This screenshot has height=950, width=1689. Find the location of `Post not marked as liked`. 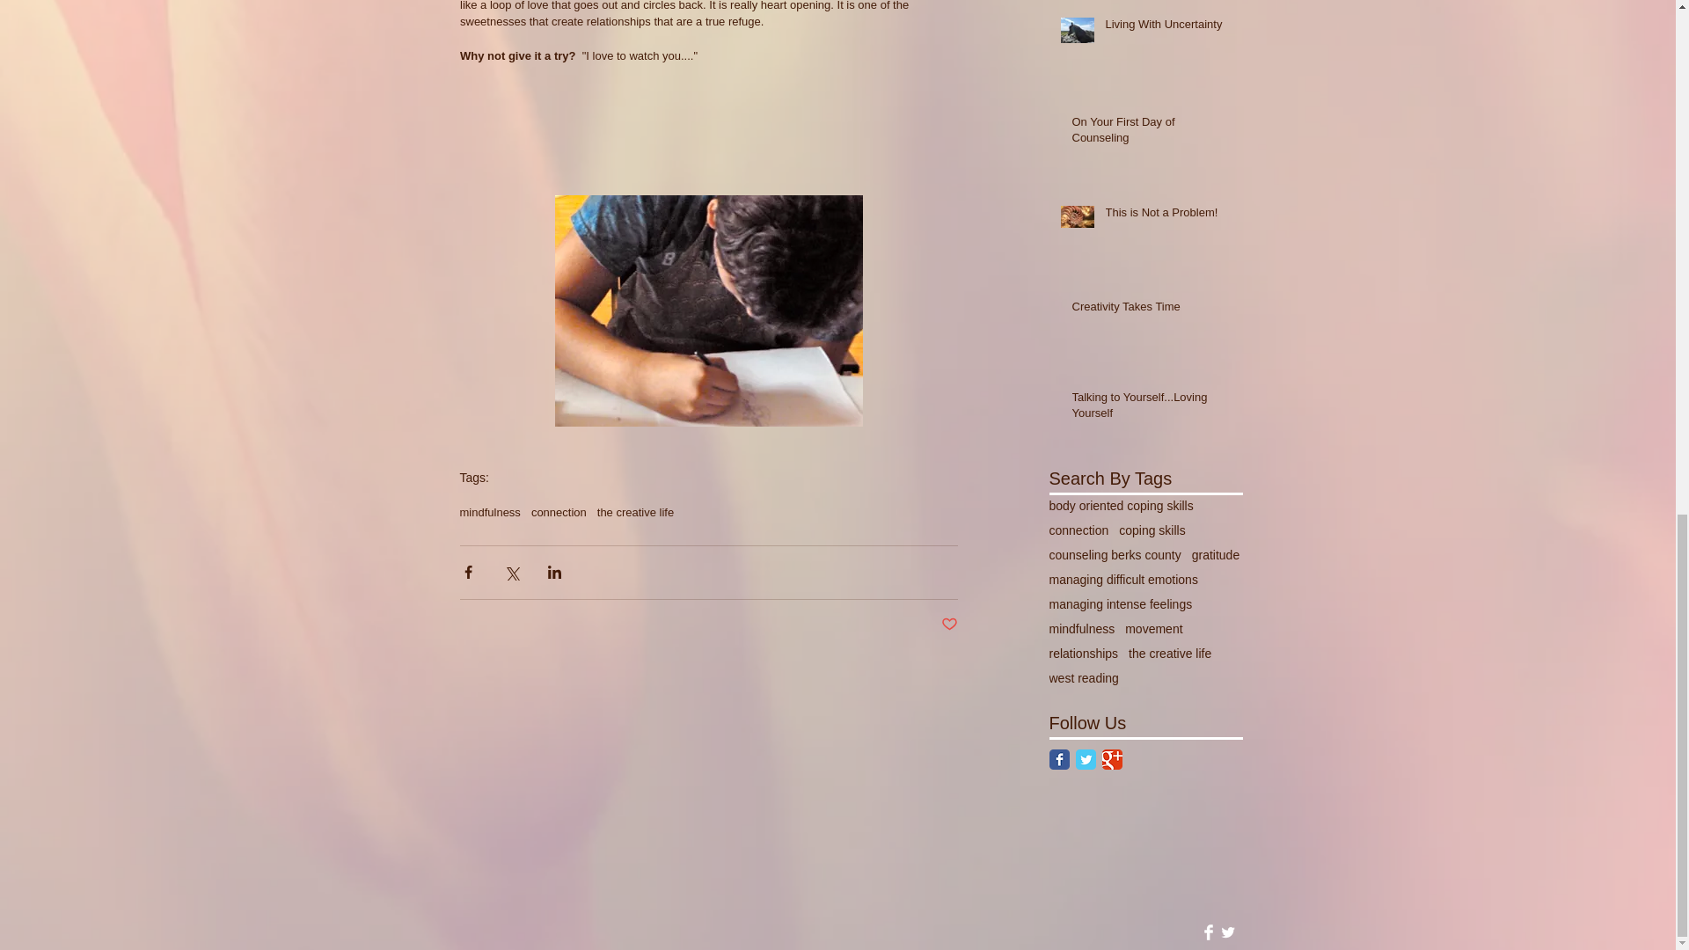

Post not marked as liked is located at coordinates (948, 625).